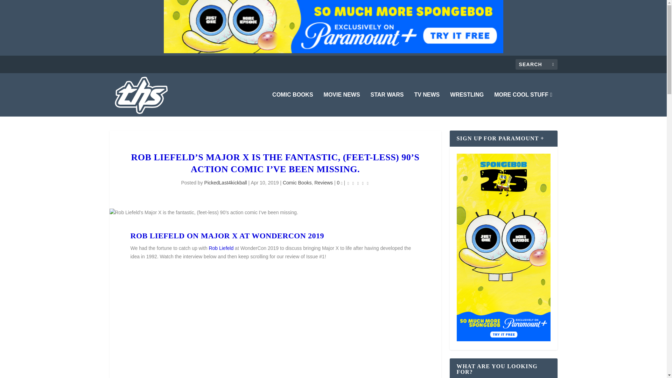  Describe the element at coordinates (426, 104) in the screenshot. I see `TV NEWS` at that location.